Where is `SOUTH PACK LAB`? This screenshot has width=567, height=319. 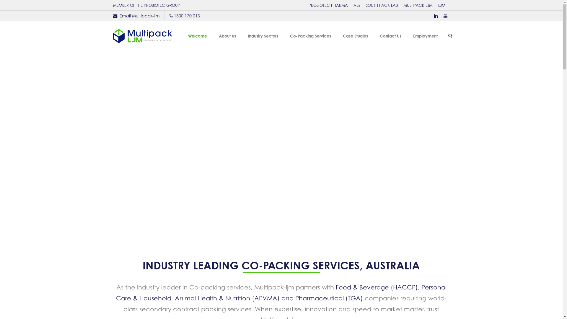 SOUTH PACK LAB is located at coordinates (382, 5).